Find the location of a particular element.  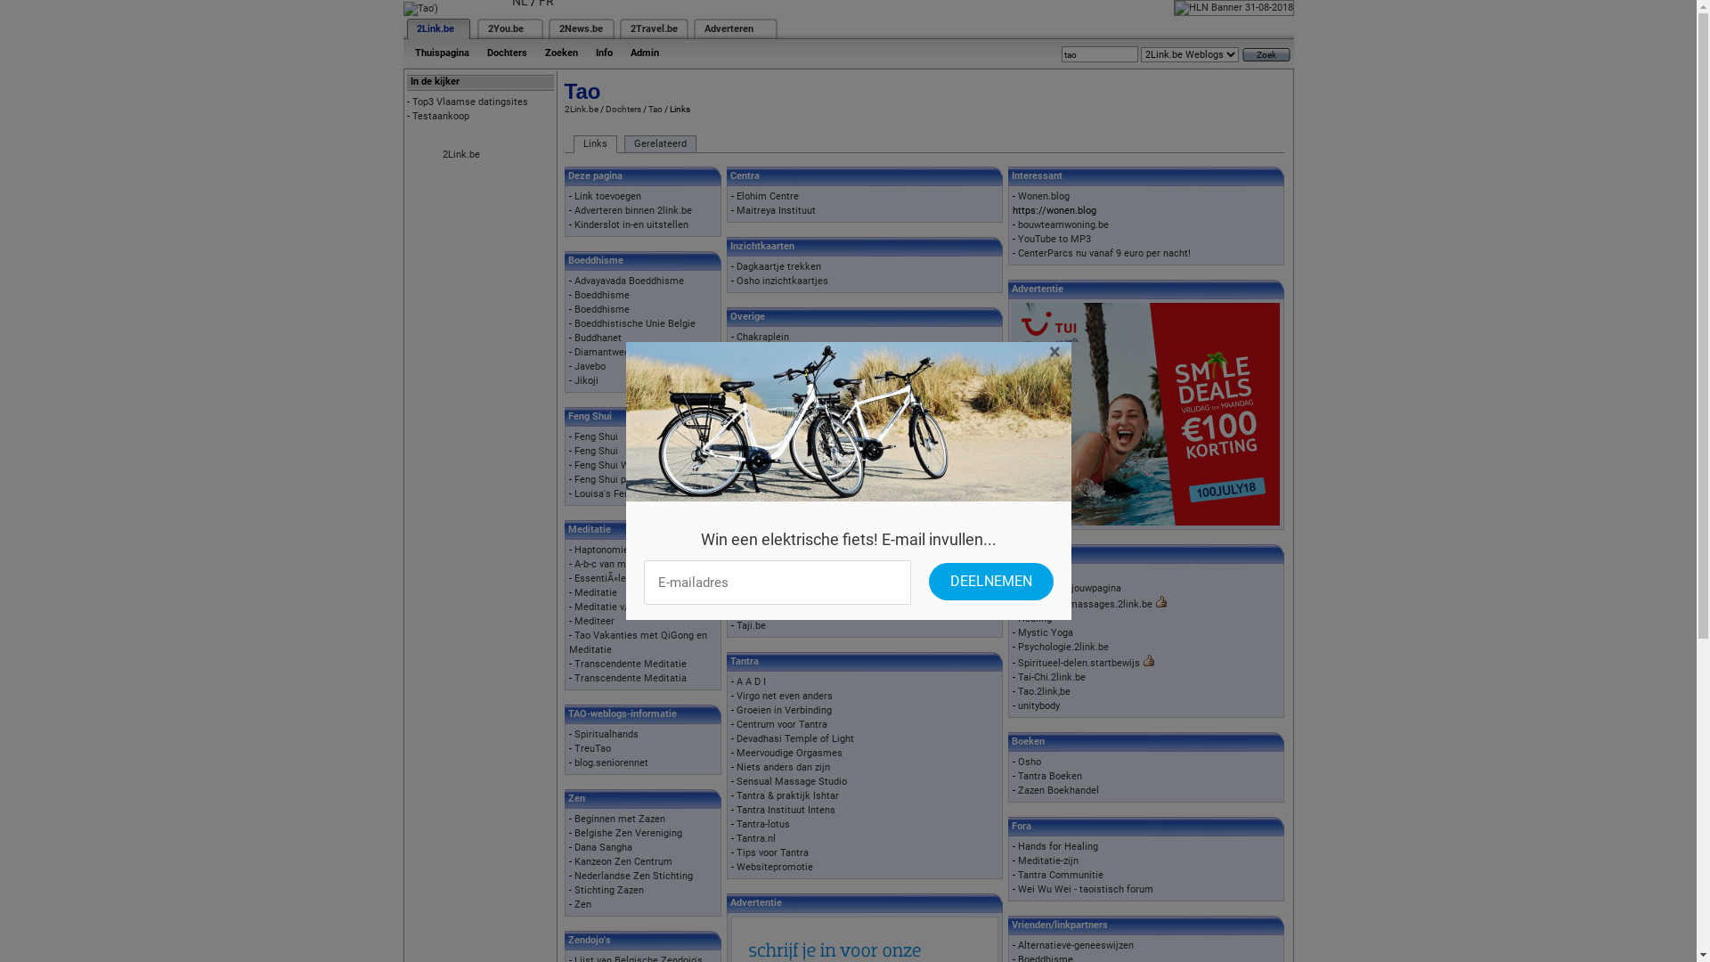

Meditatie is located at coordinates (595, 593).